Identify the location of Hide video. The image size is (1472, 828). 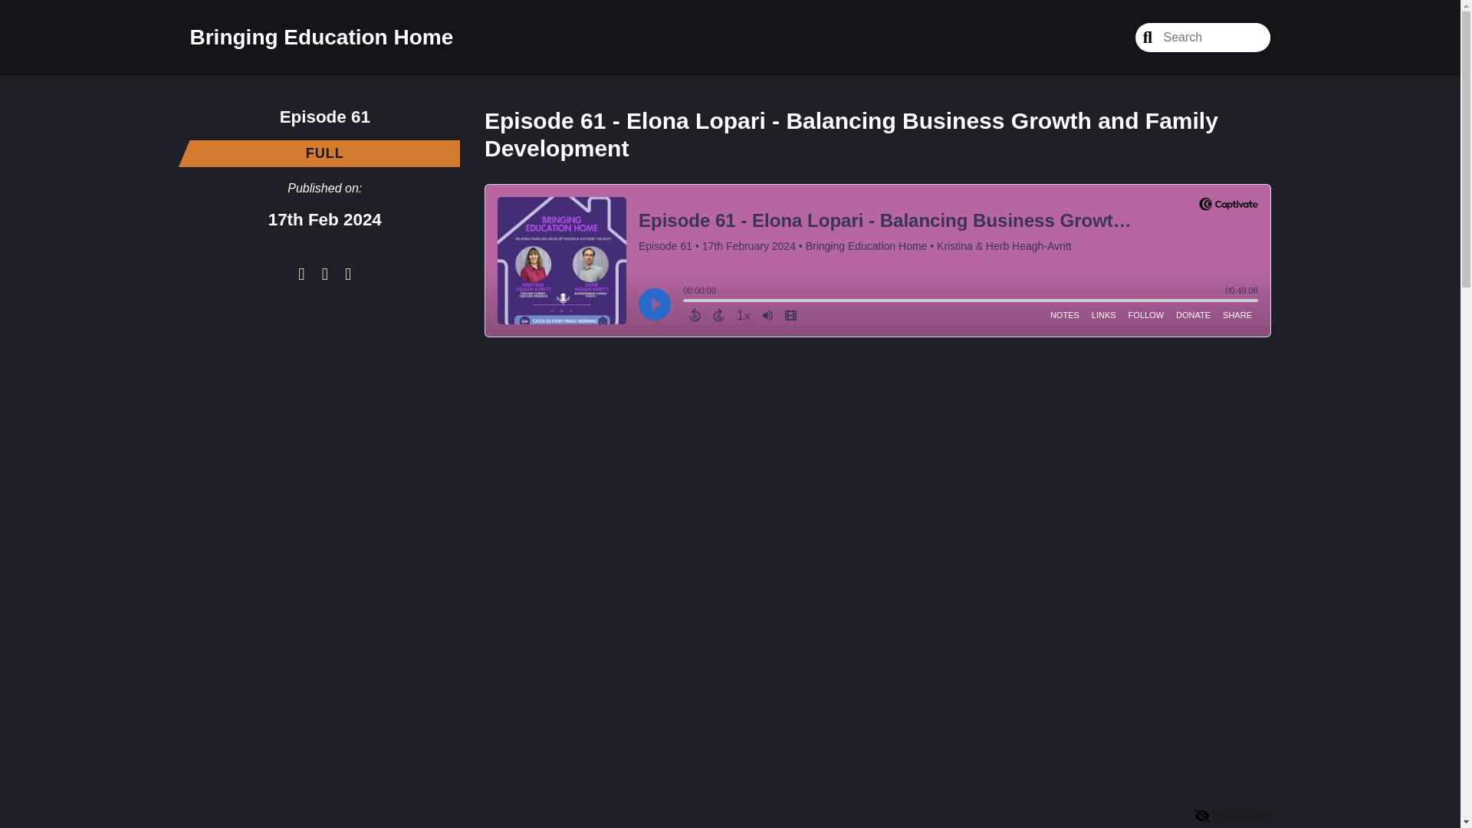
(1233, 816).